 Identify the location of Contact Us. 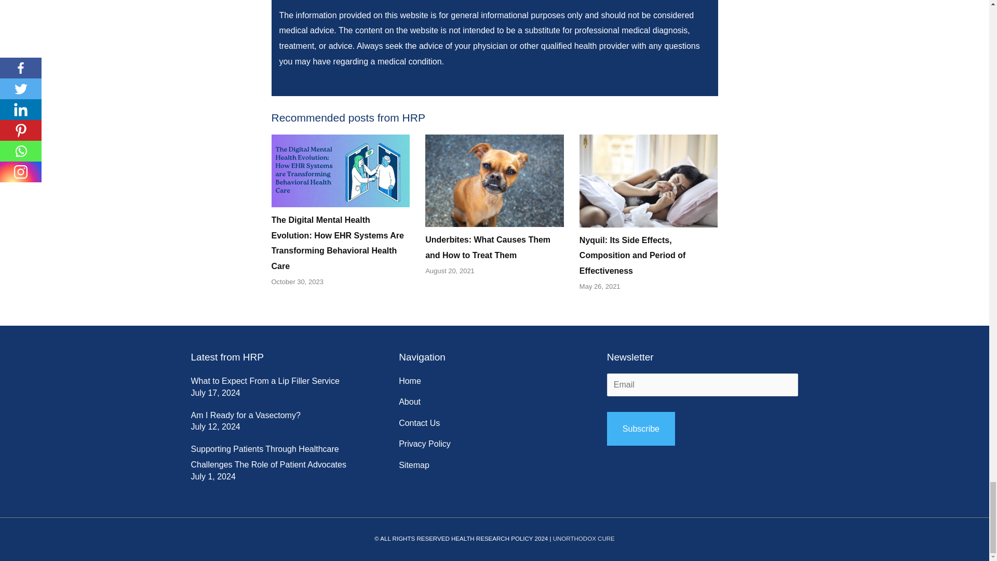
(419, 423).